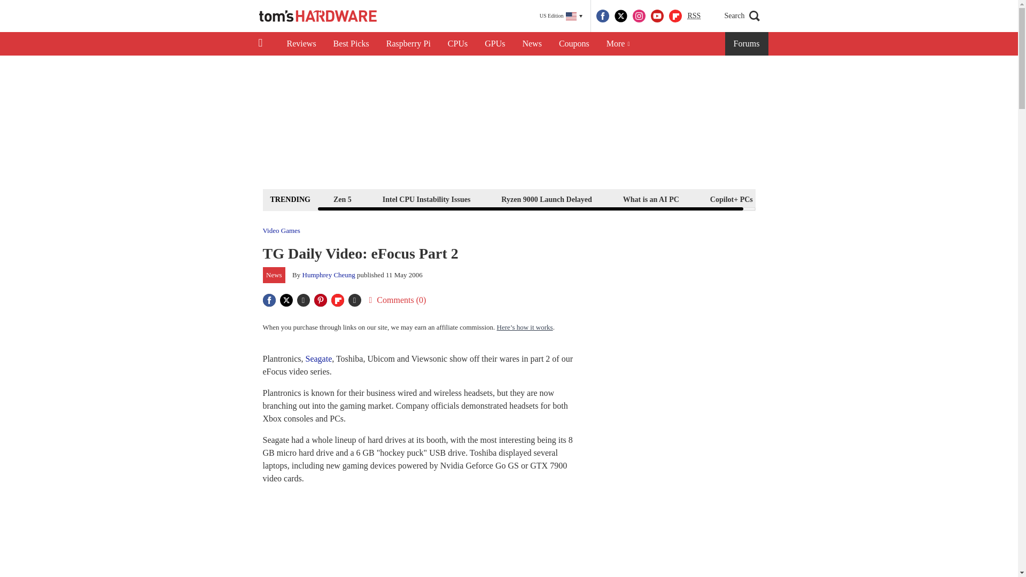 The width and height of the screenshot is (1026, 577). What do you see at coordinates (495, 44) in the screenshot?
I see `GPUs` at bounding box center [495, 44].